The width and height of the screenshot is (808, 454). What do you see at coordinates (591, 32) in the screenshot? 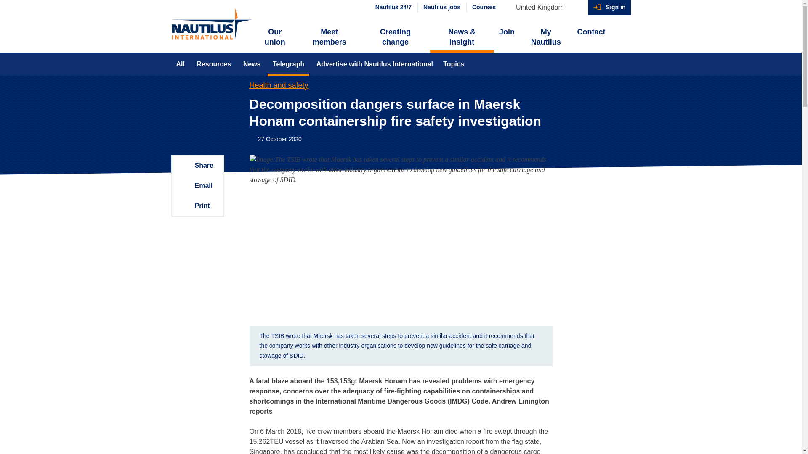
I see `Contact` at bounding box center [591, 32].